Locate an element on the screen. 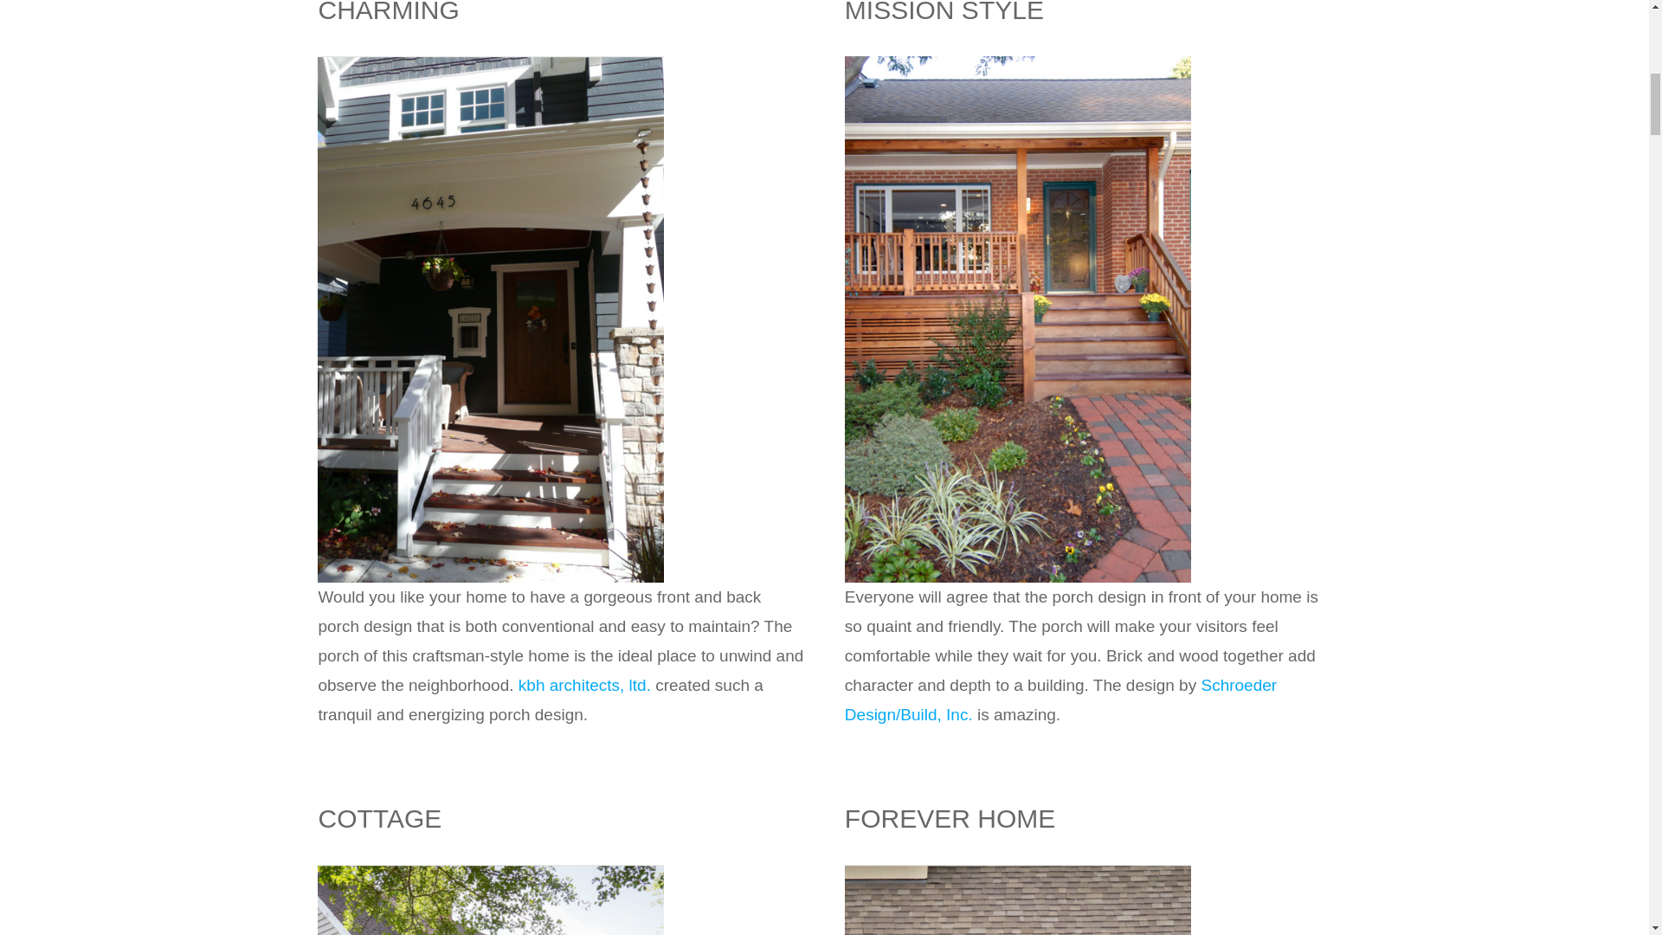  front-back-porch-ideas-sebring-design-build-4 is located at coordinates (1018, 873).